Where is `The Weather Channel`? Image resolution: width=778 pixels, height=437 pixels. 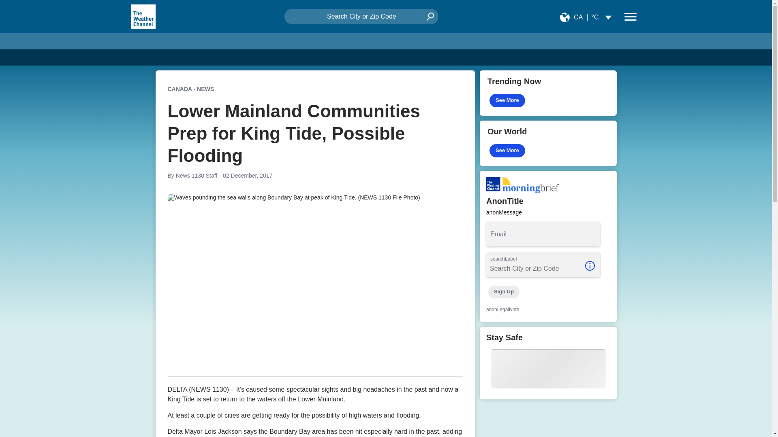
The Weather Channel is located at coordinates (143, 16).